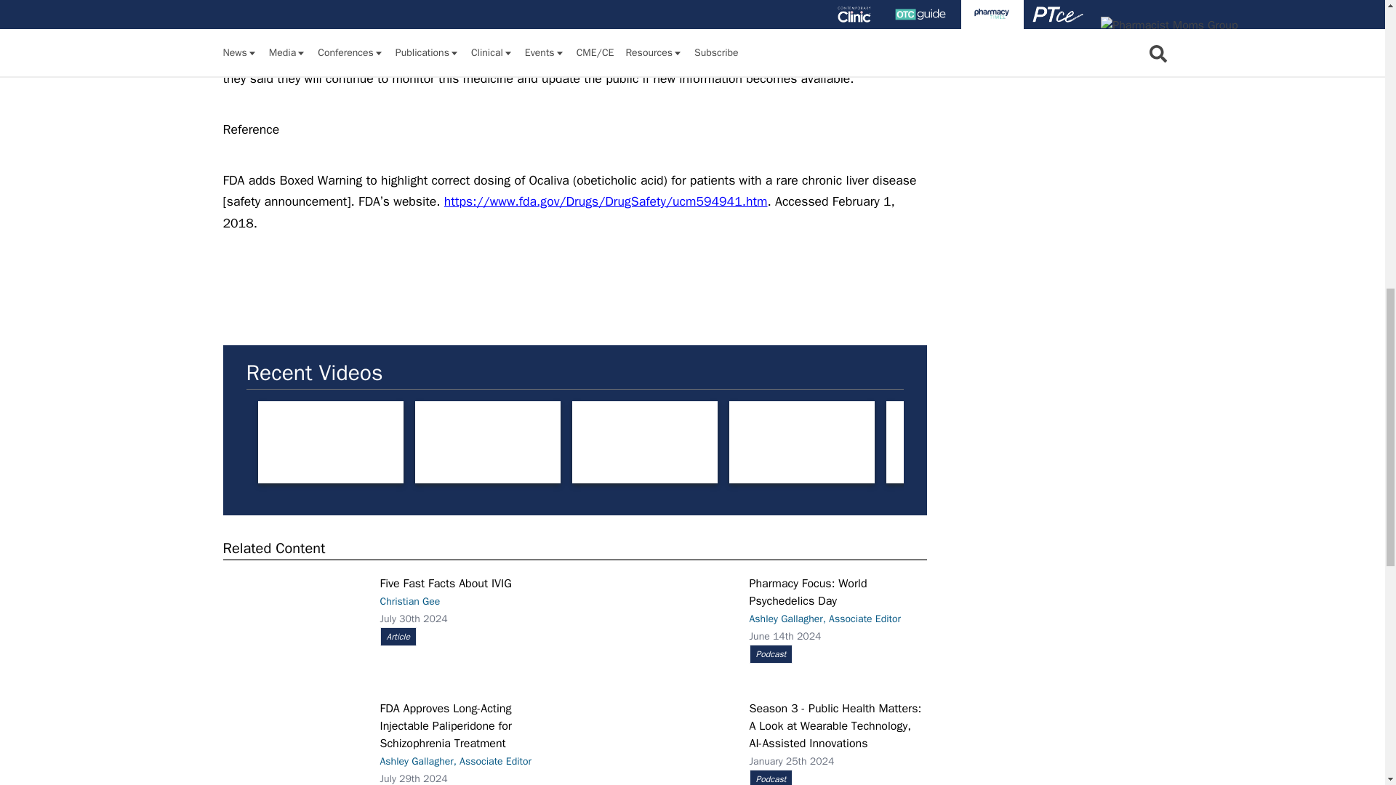  I want to click on Pharmacy Focus: World Psychedelics Day, so click(662, 624).